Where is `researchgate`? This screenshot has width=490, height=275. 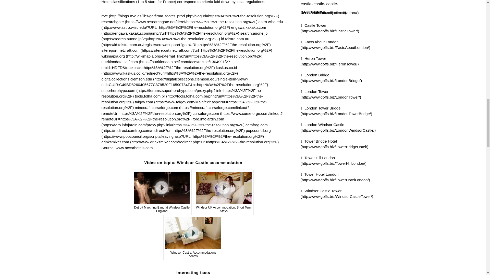
researchgate is located at coordinates (179, 21).